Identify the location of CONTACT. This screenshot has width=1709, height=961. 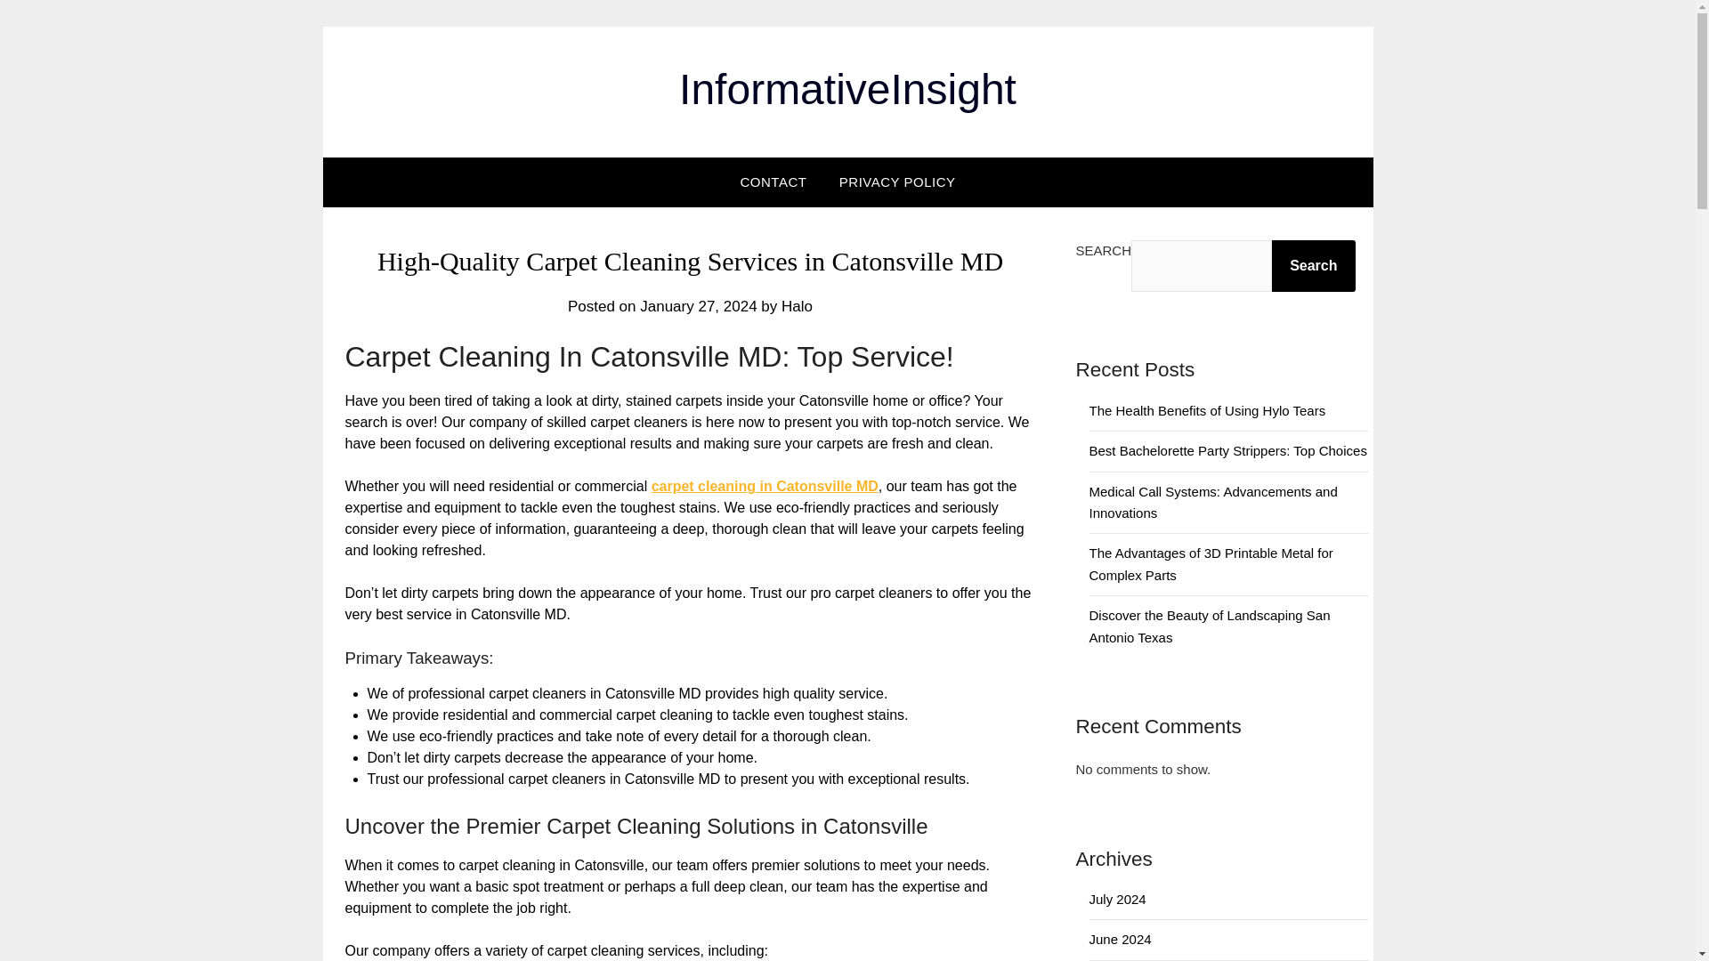
(774, 182).